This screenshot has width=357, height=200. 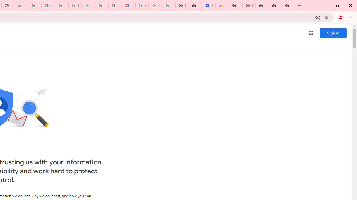 I want to click on New Tab, so click(x=235, y=6).